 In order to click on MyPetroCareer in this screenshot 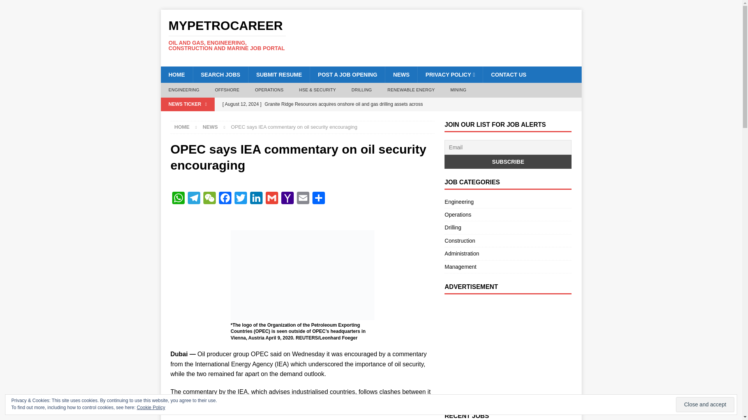, I will do `click(227, 35)`.